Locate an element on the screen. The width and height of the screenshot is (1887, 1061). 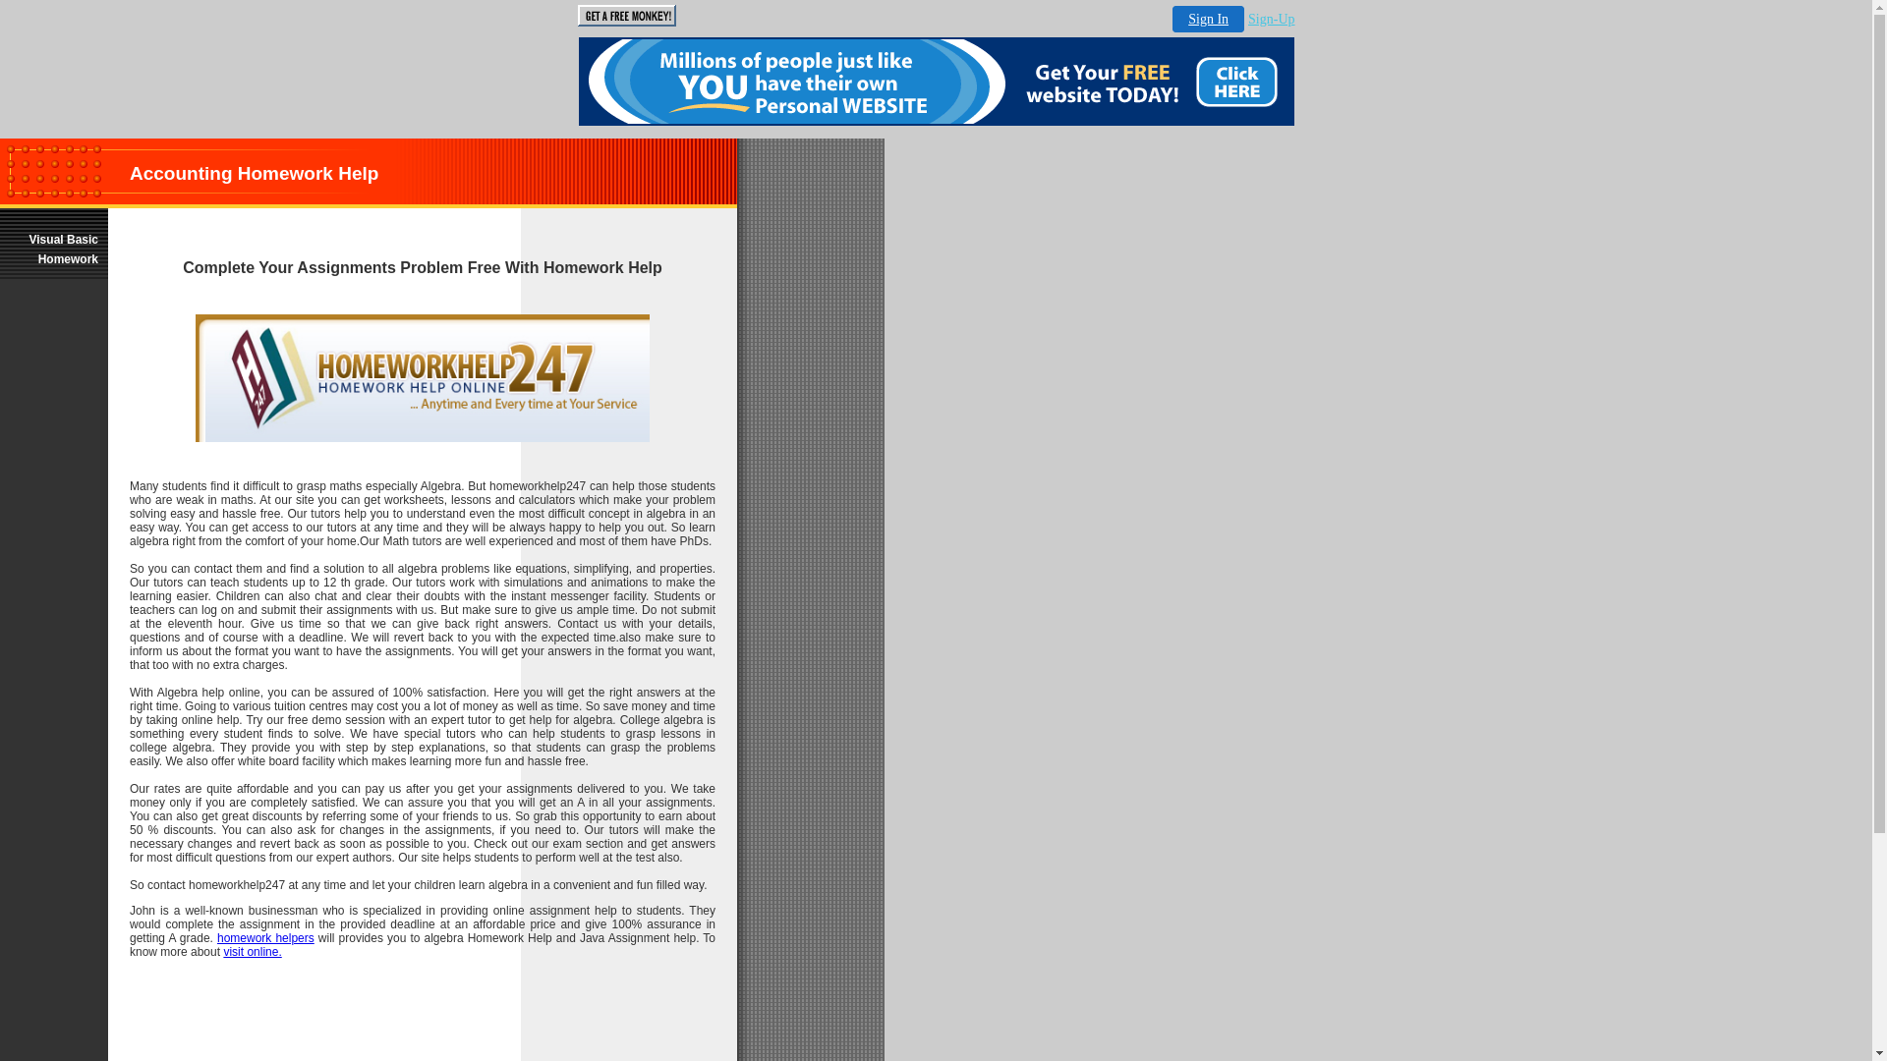
homework helpers is located at coordinates (265, 938).